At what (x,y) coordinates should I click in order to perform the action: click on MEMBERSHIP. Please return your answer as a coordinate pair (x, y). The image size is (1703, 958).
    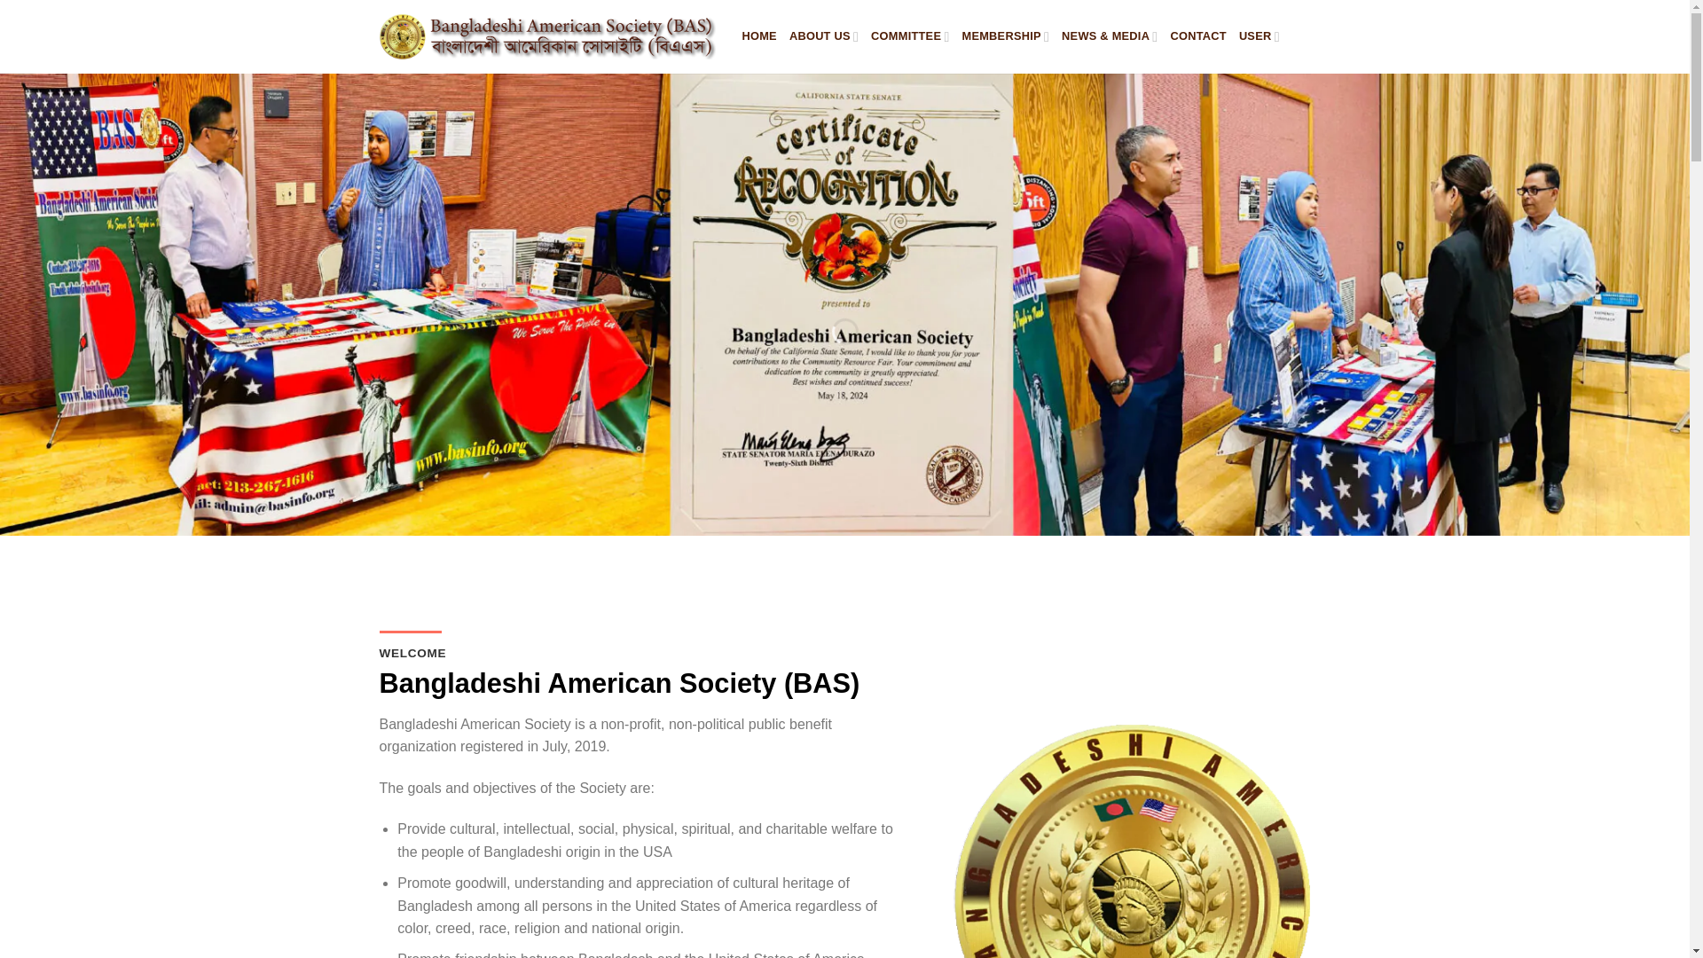
    Looking at the image, I should click on (1005, 35).